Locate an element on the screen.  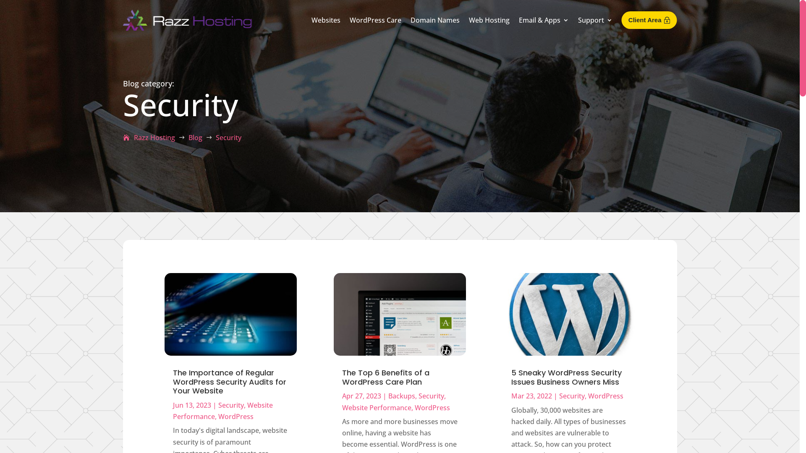
Backups is located at coordinates (402, 396).